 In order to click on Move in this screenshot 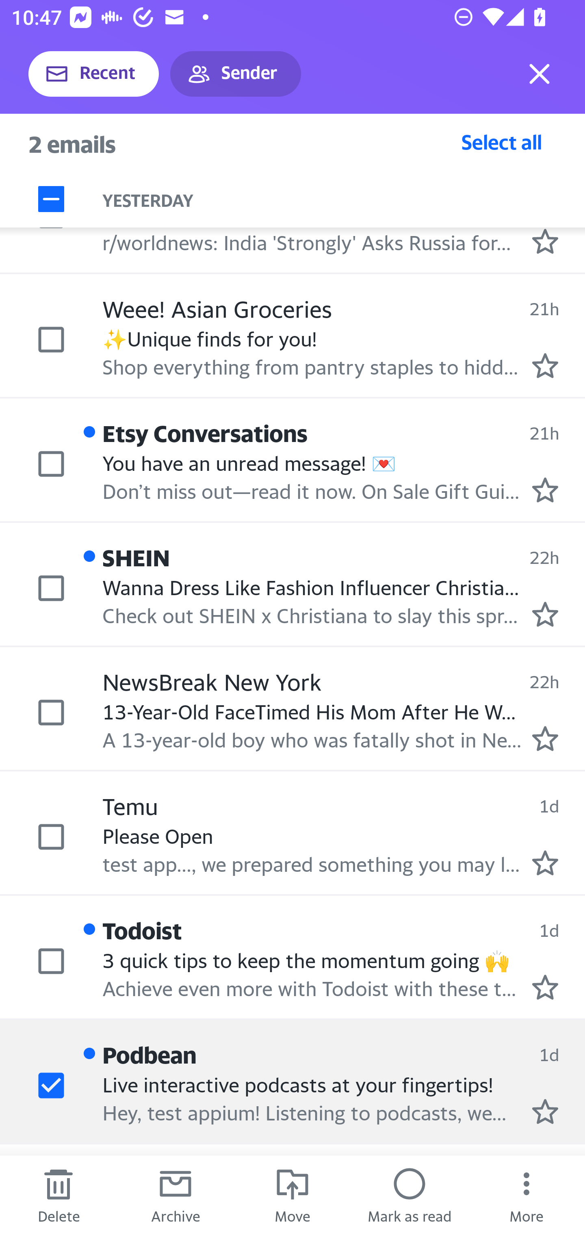, I will do `click(292, 1195)`.